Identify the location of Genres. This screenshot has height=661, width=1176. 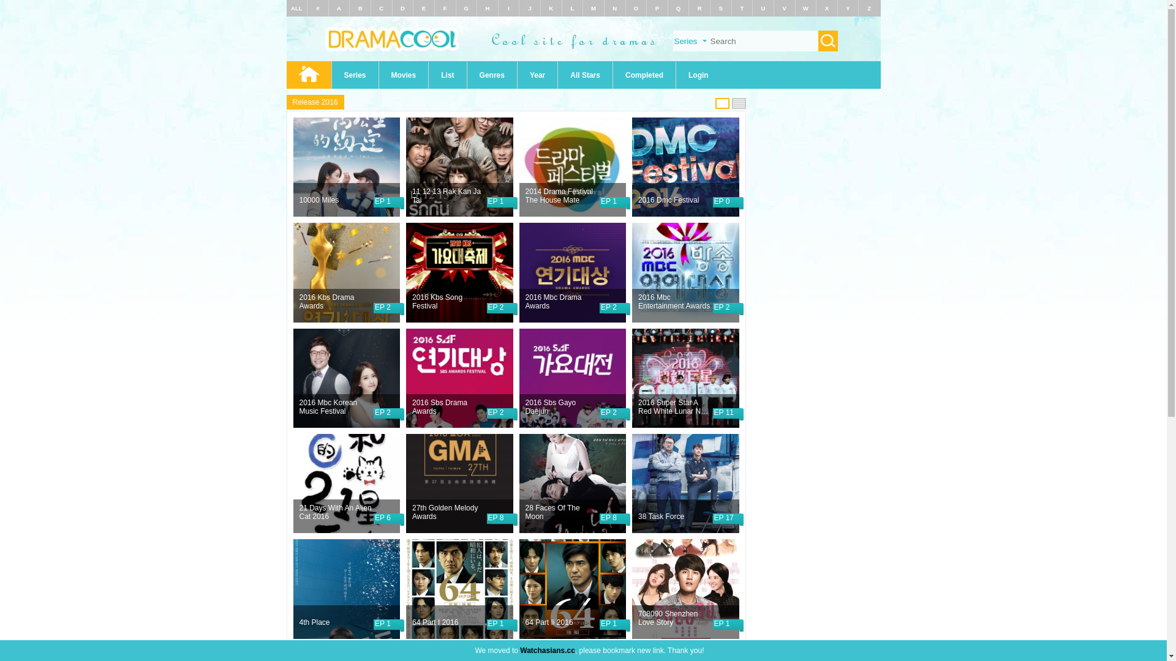
(492, 75).